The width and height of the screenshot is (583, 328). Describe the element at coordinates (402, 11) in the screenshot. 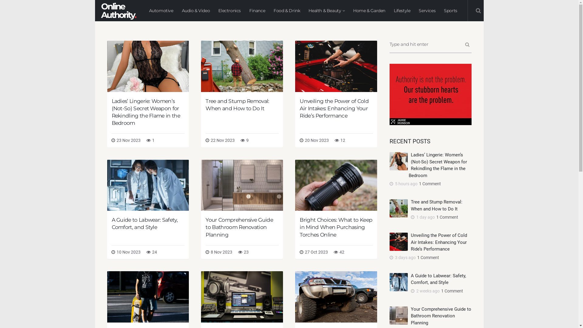

I see `Lifestyle` at that location.